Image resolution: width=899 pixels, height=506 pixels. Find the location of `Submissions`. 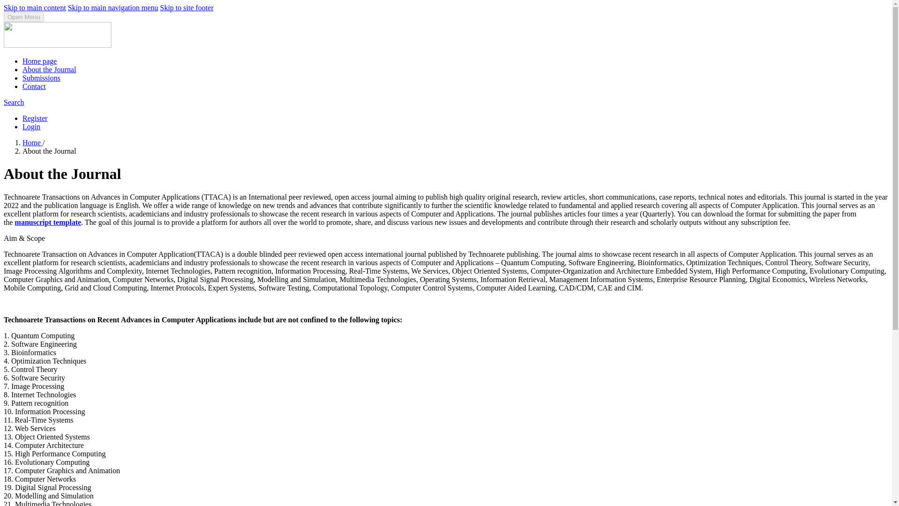

Submissions is located at coordinates (41, 78).